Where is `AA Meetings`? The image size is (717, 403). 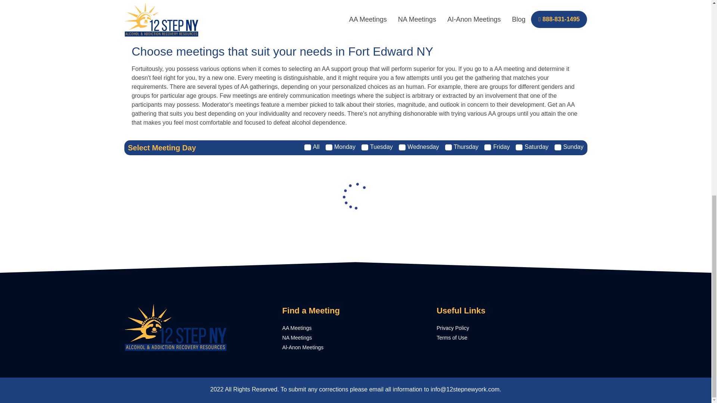 AA Meetings is located at coordinates (356, 328).